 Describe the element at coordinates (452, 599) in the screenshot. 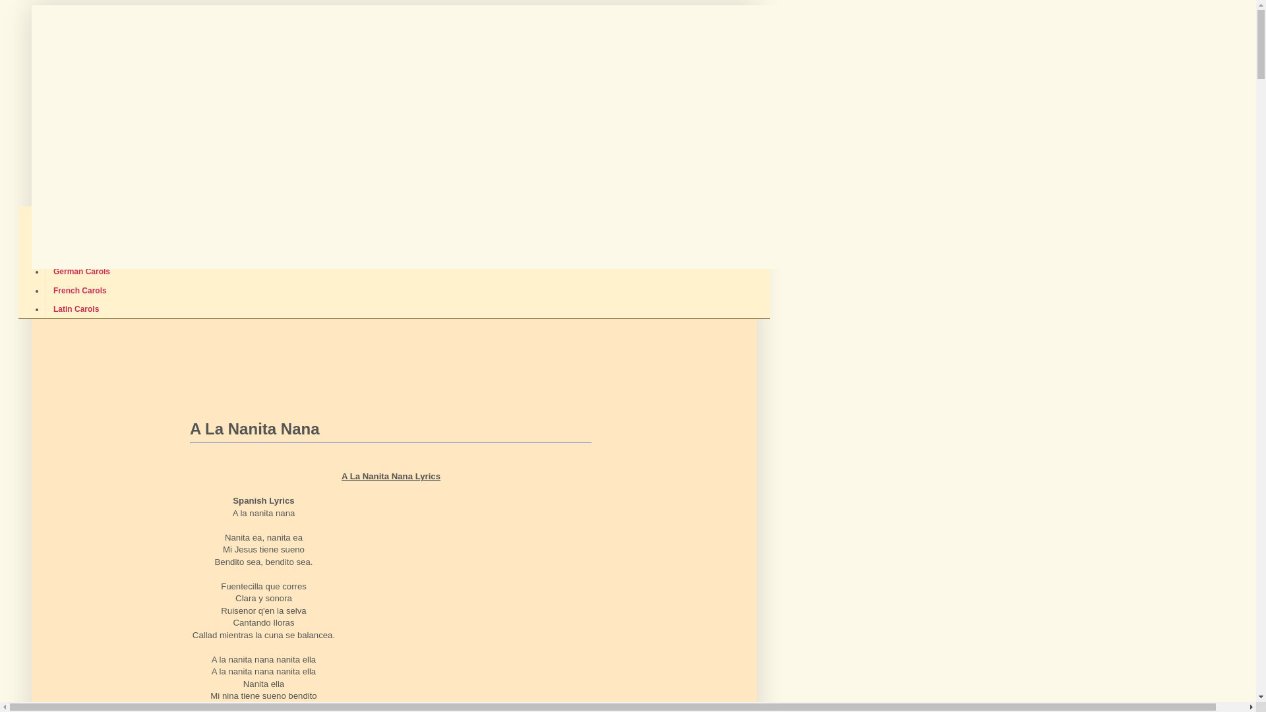

I see `Advertisement` at that location.